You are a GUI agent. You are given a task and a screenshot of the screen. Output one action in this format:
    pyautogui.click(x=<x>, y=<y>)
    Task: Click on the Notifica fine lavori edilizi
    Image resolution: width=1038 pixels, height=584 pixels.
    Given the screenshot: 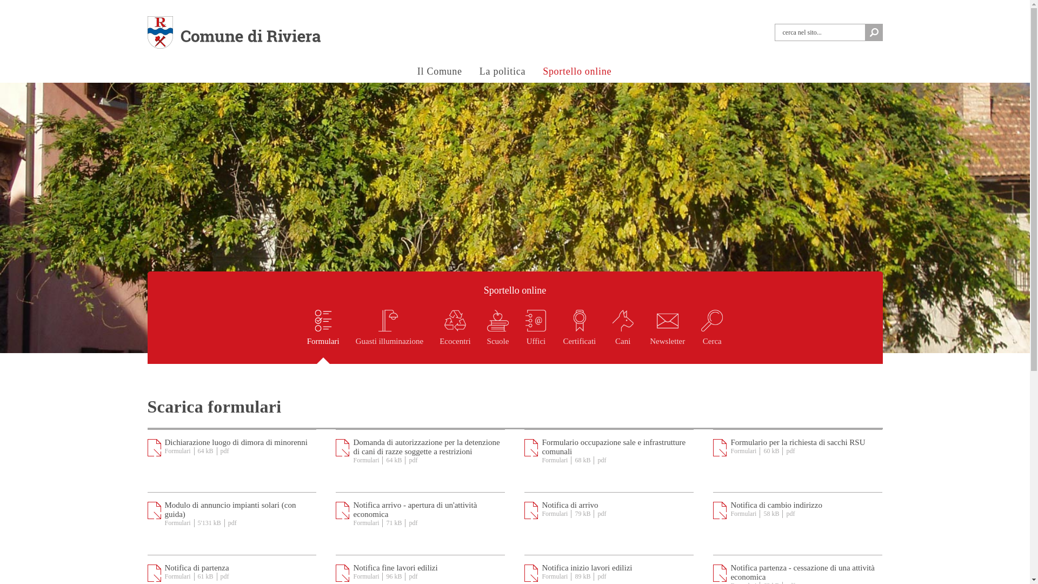 What is the action you would take?
    pyautogui.click(x=395, y=568)
    